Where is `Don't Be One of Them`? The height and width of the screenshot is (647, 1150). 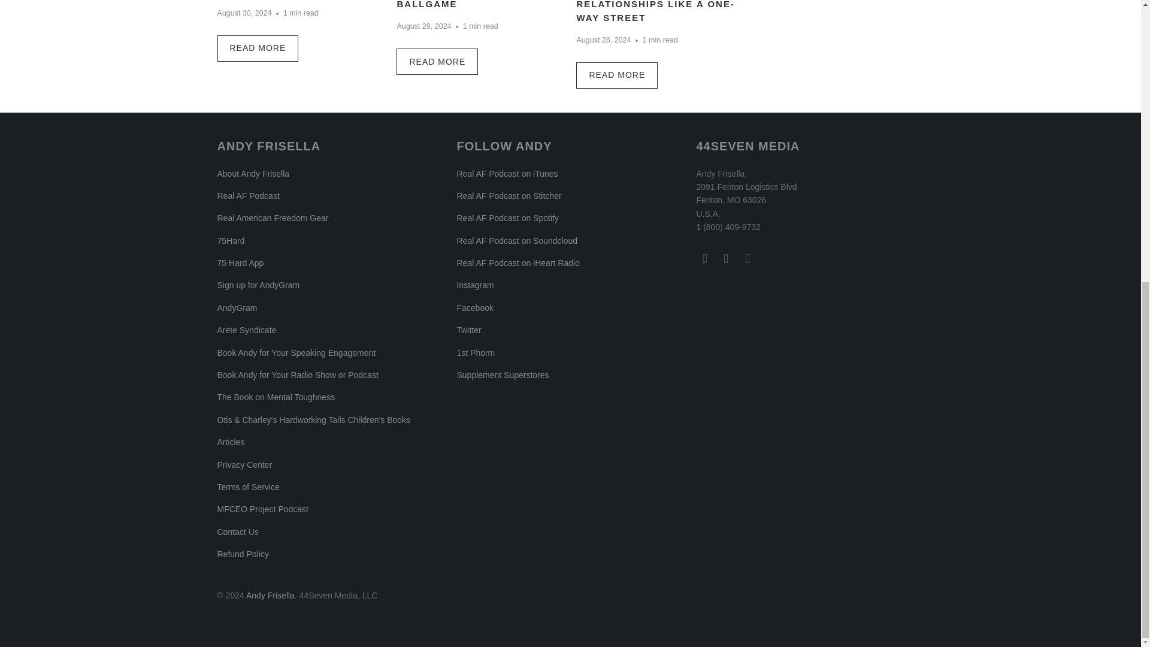
Don't Be One of Them is located at coordinates (258, 48).